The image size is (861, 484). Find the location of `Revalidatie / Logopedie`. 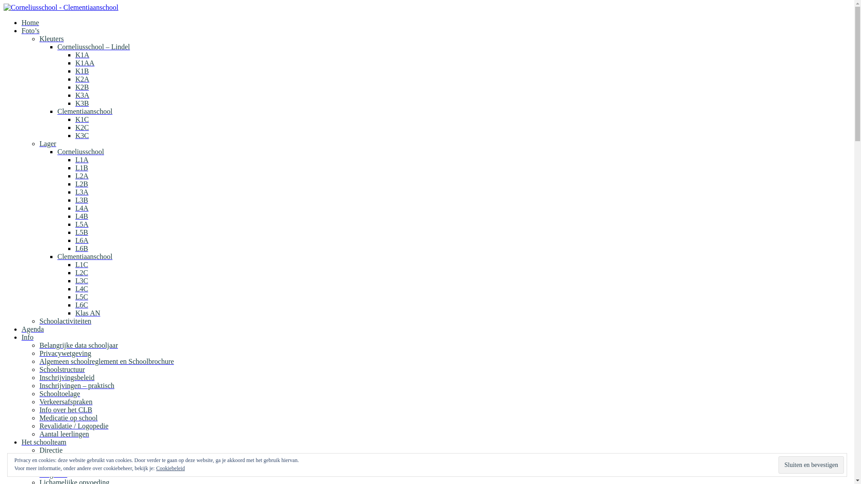

Revalidatie / Logopedie is located at coordinates (74, 426).